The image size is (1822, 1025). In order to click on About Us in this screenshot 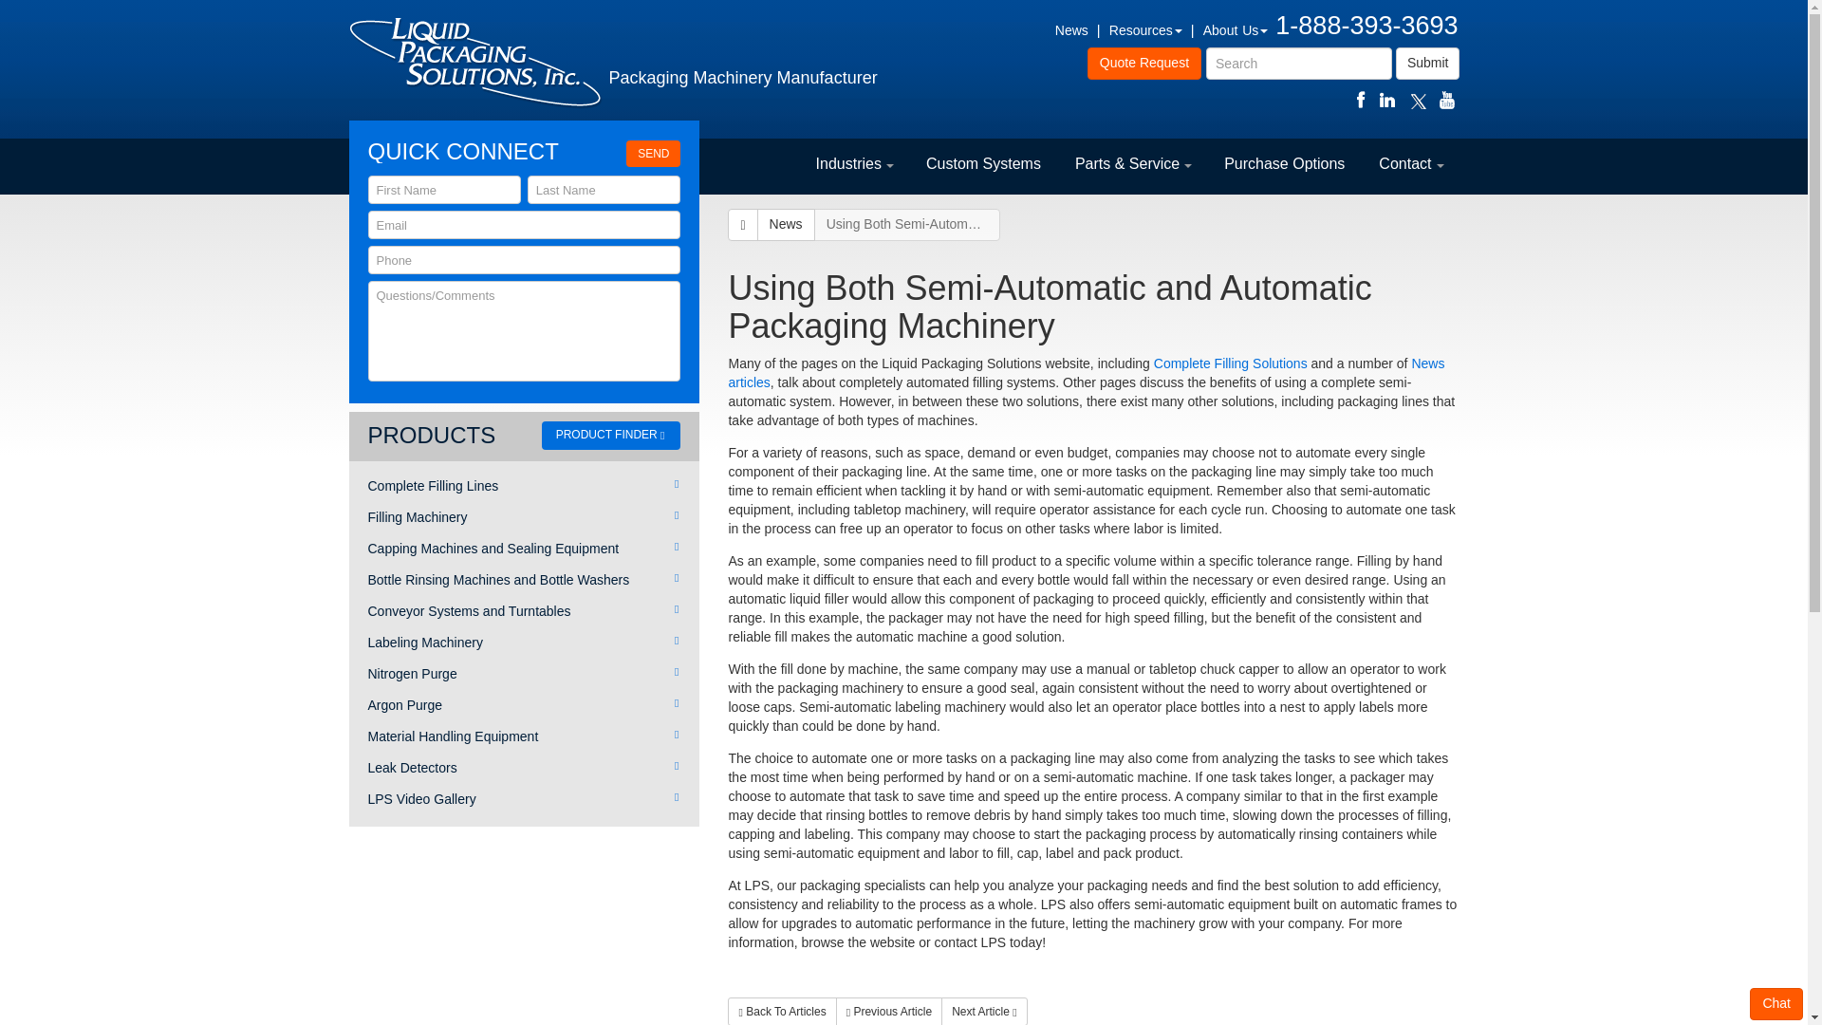, I will do `click(1236, 29)`.